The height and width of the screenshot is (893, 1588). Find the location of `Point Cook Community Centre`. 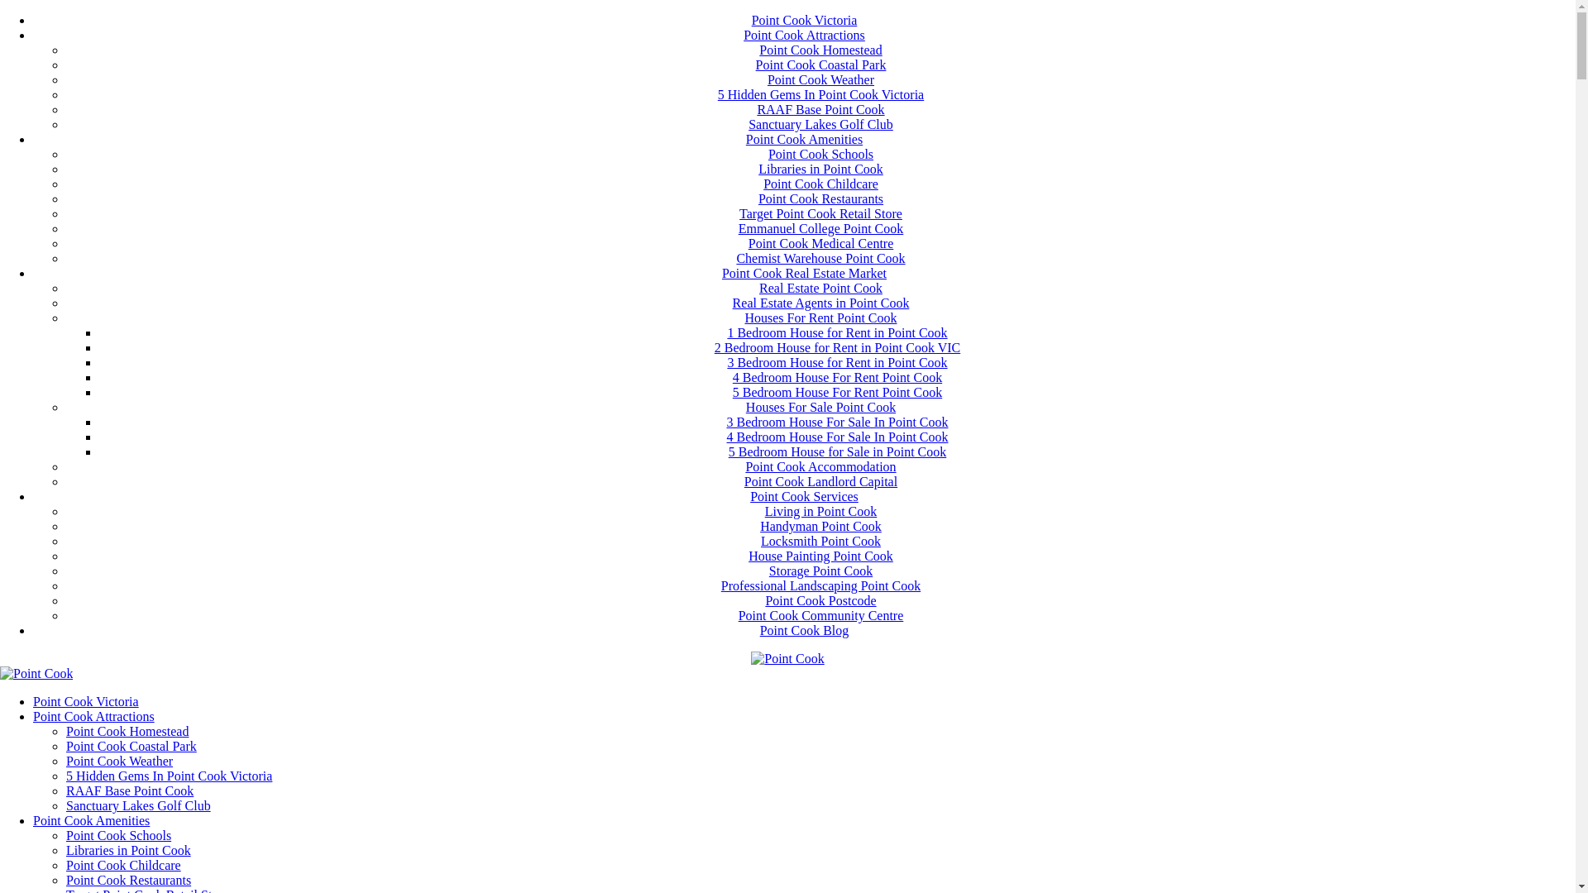

Point Cook Community Centre is located at coordinates (821, 615).